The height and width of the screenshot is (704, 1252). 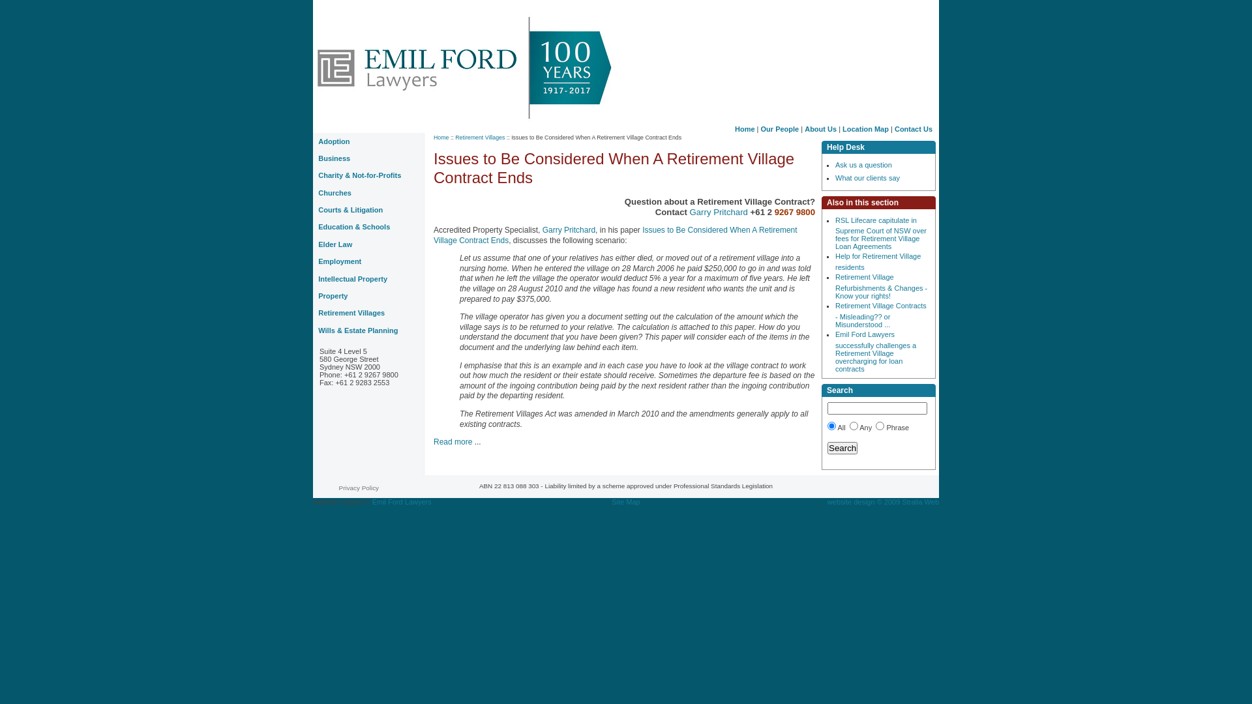 I want to click on What our clients say, so click(x=867, y=178).